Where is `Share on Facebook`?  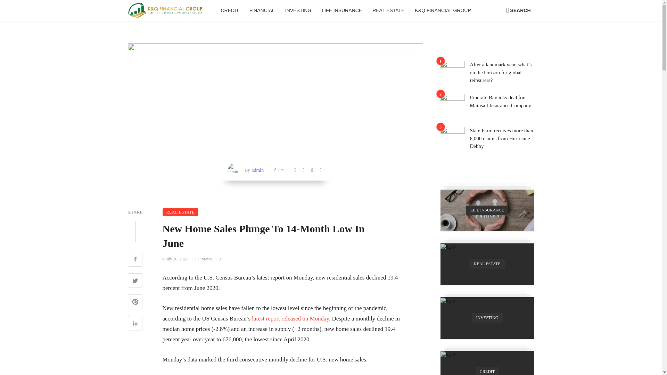
Share on Facebook is located at coordinates (135, 260).